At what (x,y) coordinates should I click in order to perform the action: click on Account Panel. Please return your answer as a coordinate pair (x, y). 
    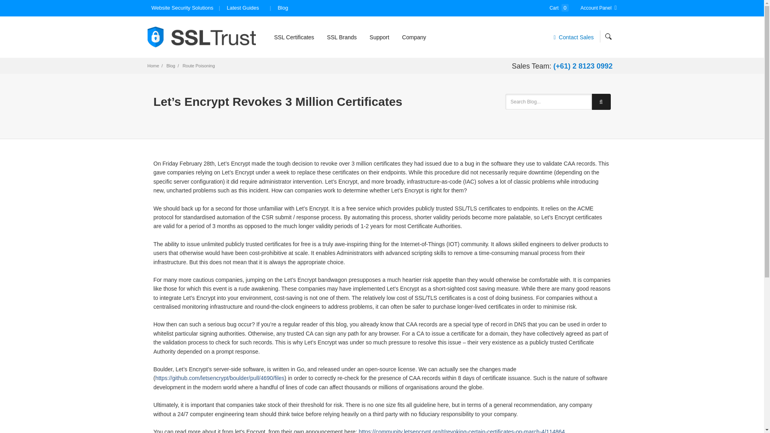
    Looking at the image, I should click on (598, 8).